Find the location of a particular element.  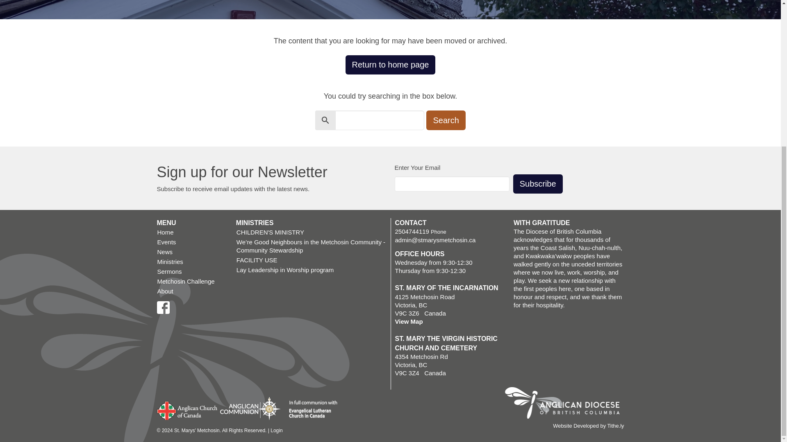

Anglican Church of Canada is located at coordinates (187, 410).